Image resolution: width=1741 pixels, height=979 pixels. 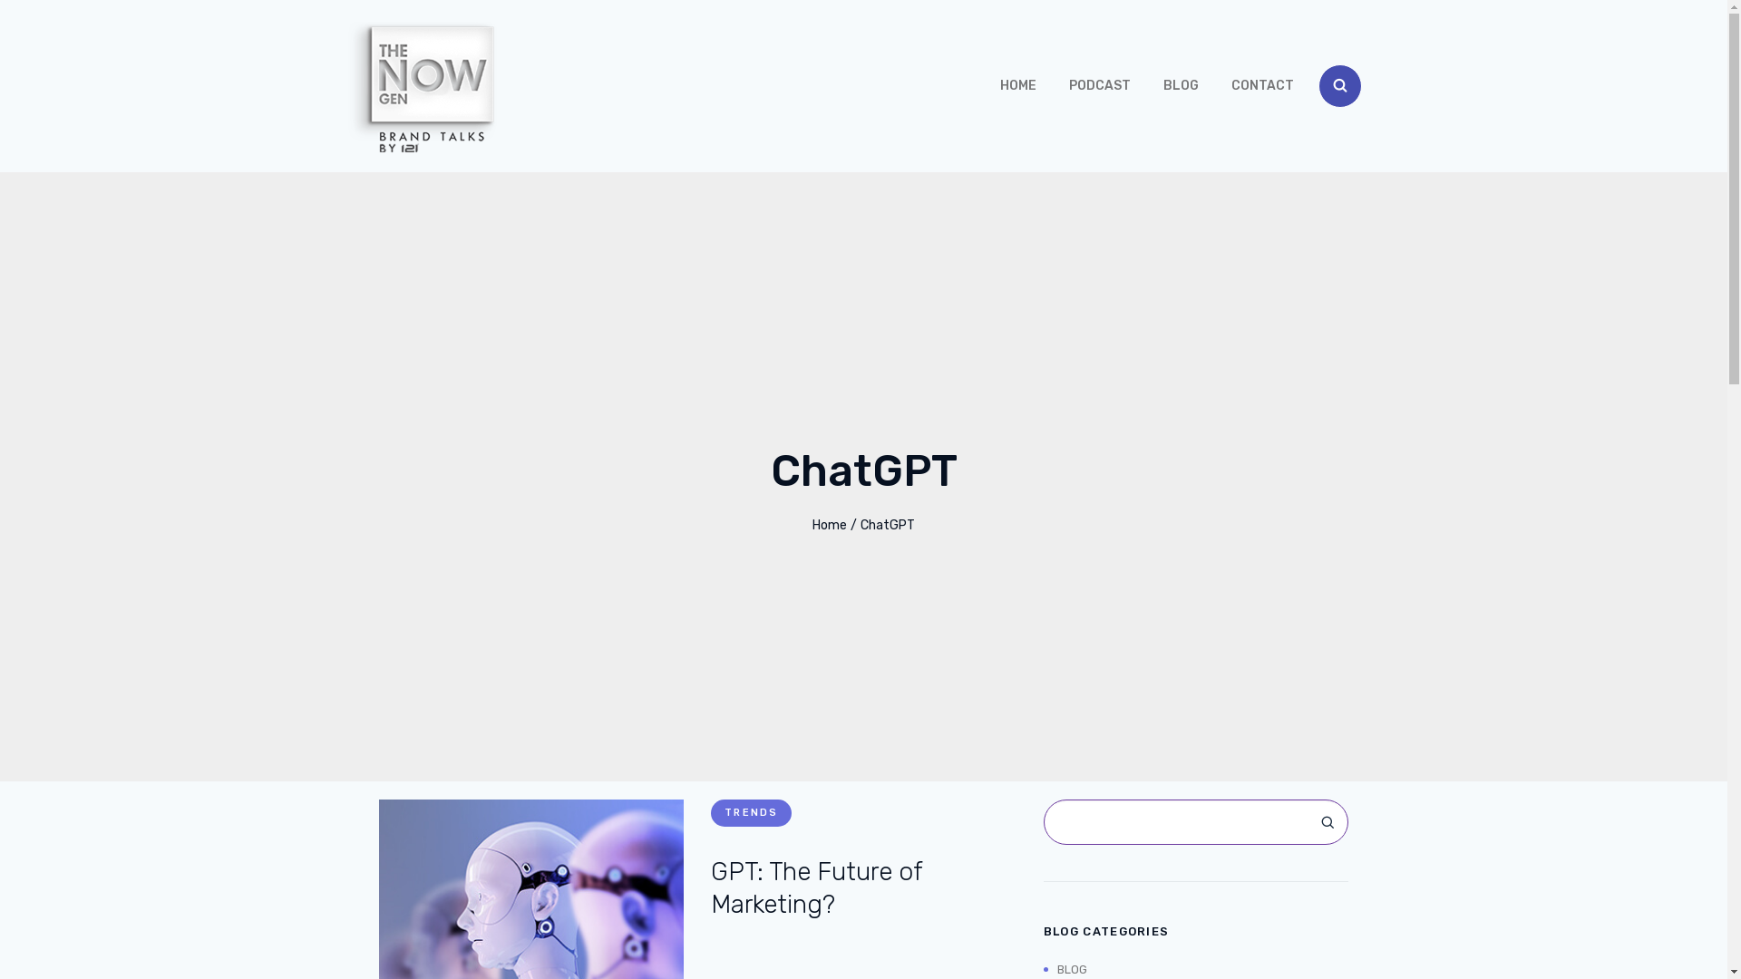 What do you see at coordinates (751, 813) in the screenshot?
I see `TRENDS` at bounding box center [751, 813].